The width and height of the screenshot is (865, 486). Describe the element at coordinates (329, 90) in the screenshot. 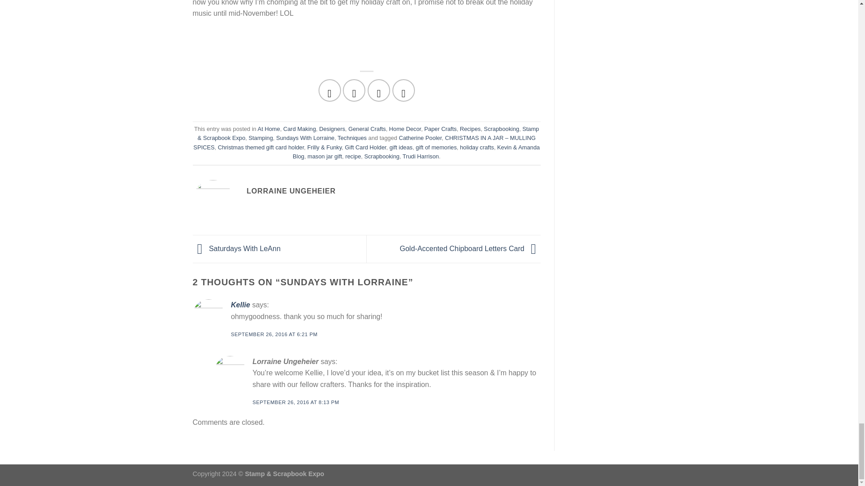

I see `Share on Facebook` at that location.